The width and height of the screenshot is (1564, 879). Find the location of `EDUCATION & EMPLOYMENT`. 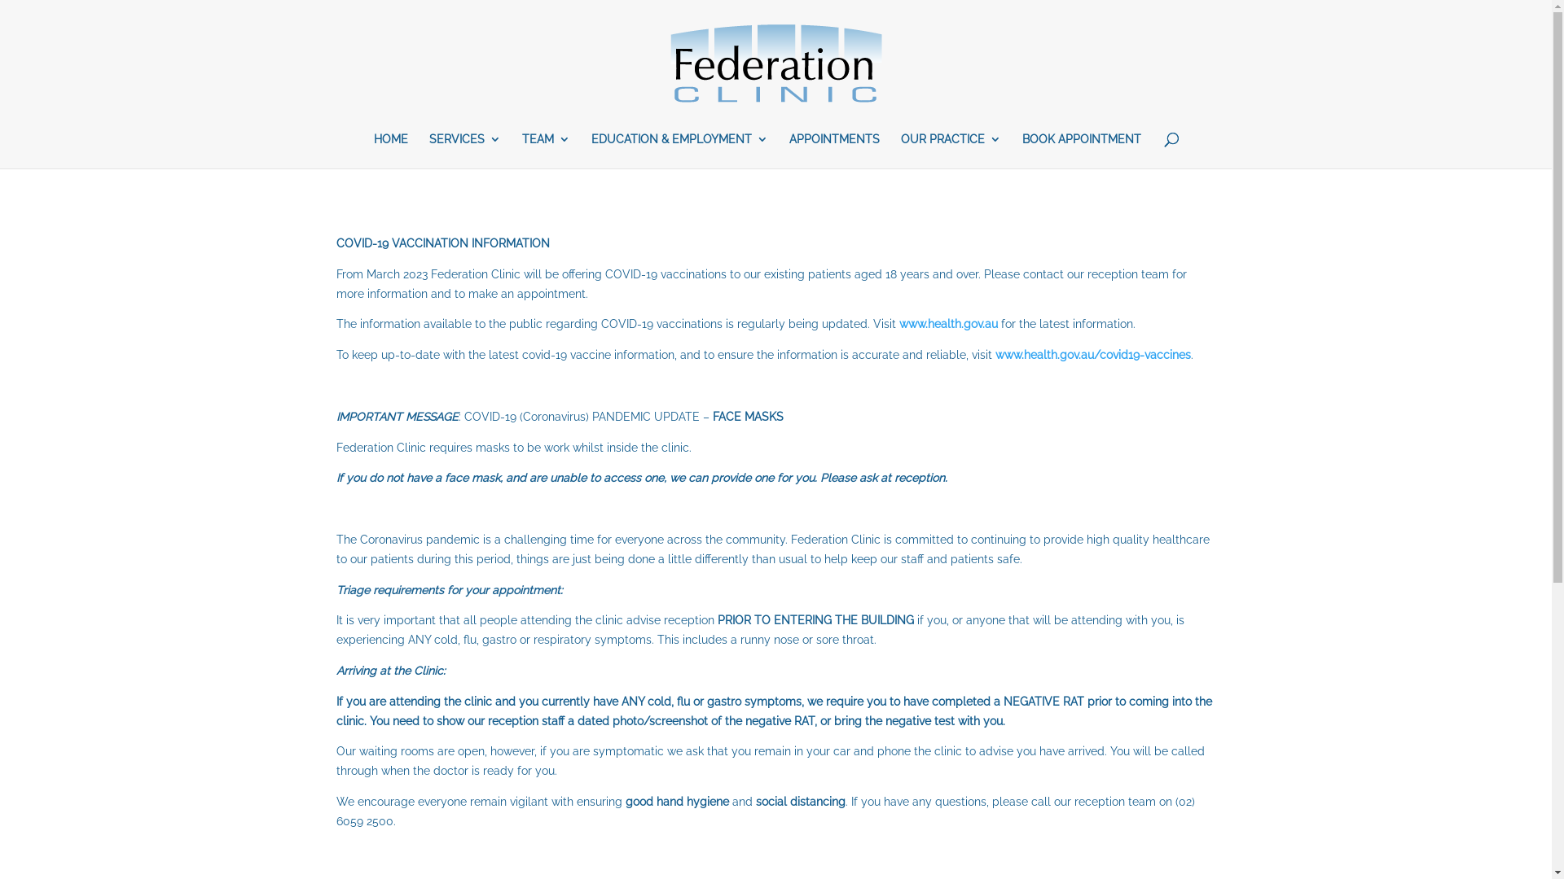

EDUCATION & EMPLOYMENT is located at coordinates (679, 151).